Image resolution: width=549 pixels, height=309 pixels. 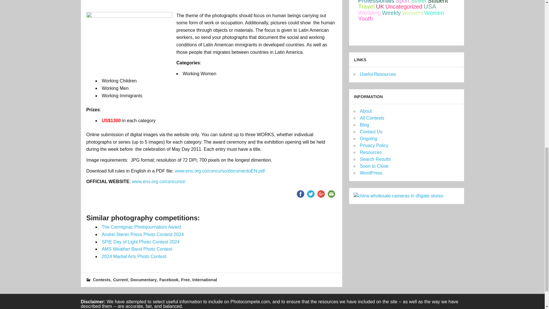 What do you see at coordinates (311, 194) in the screenshot?
I see `Twitter` at bounding box center [311, 194].